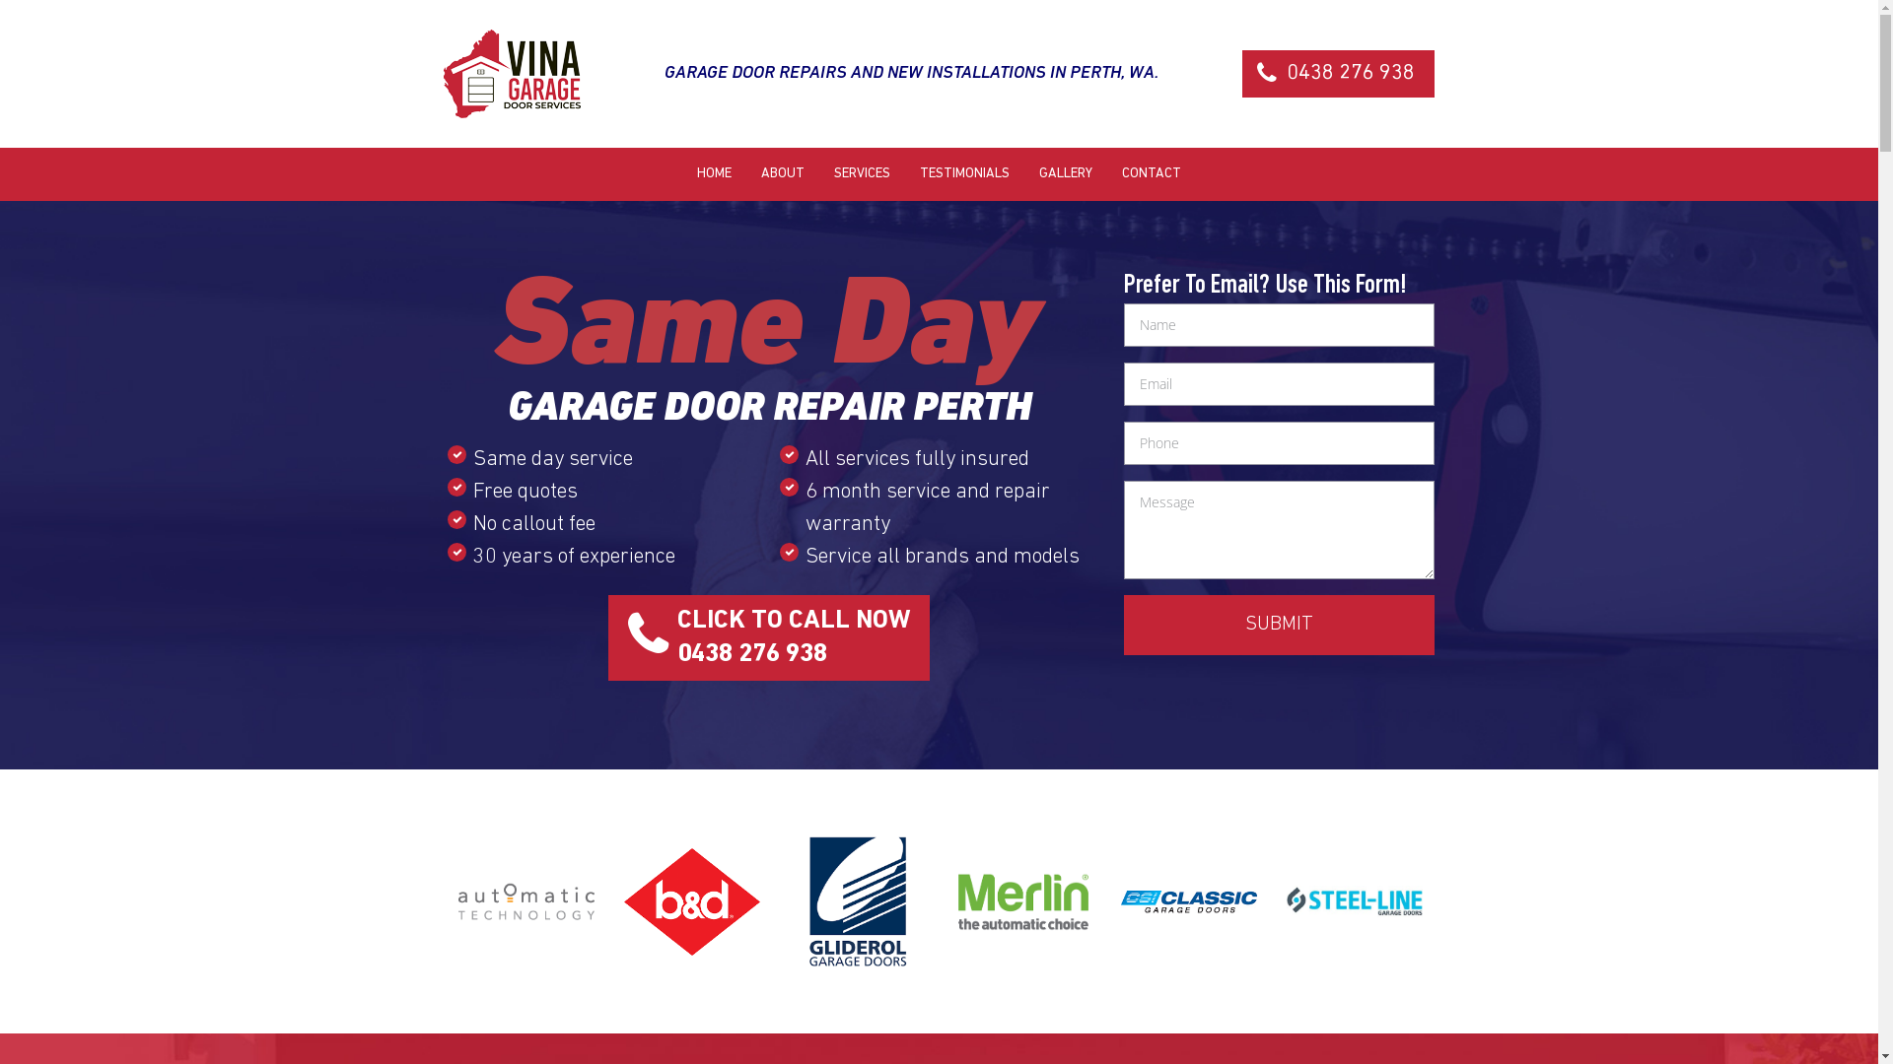  What do you see at coordinates (783, 174) in the screenshot?
I see `ABOUT` at bounding box center [783, 174].